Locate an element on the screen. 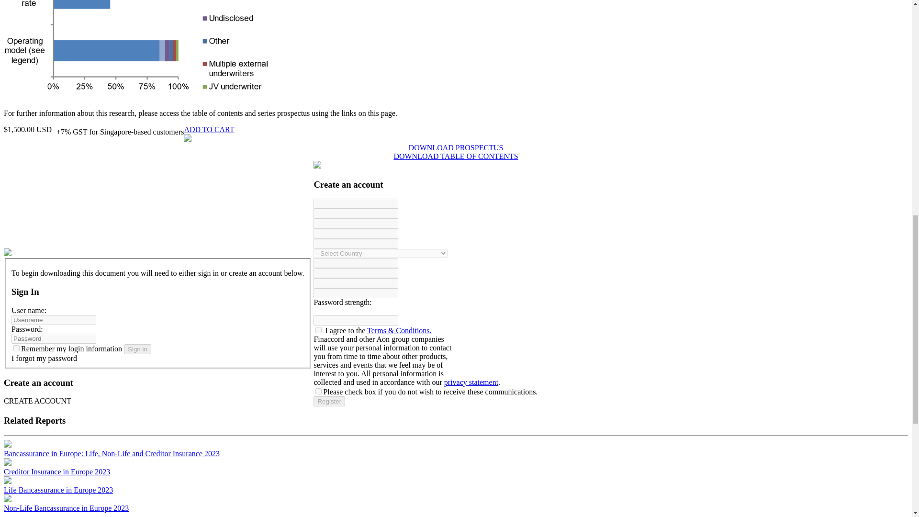  Sign in is located at coordinates (138, 349).